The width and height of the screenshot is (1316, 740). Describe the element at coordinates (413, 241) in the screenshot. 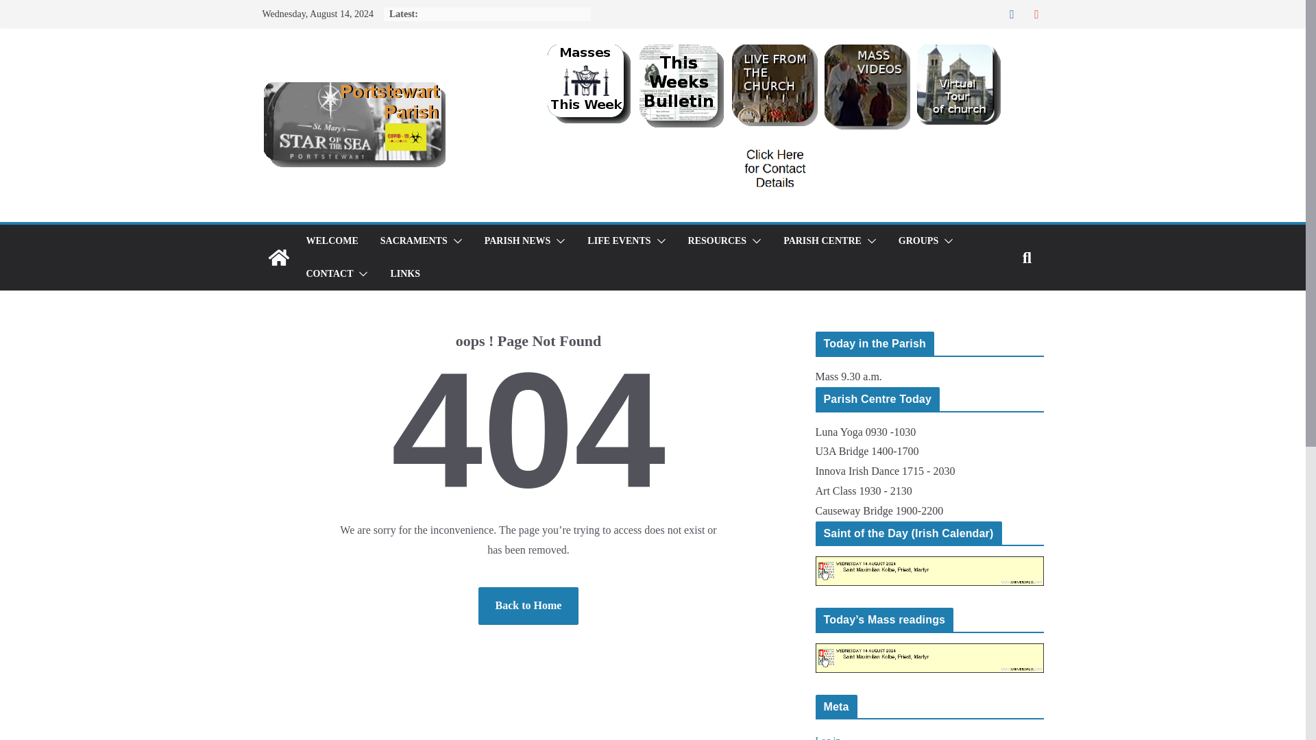

I see `SACRAMENTS` at that location.